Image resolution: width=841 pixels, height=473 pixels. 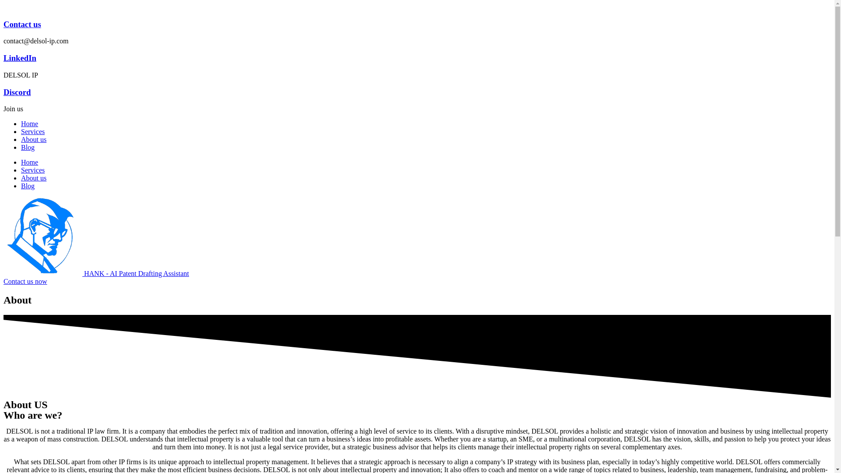 I want to click on Home, so click(x=29, y=162).